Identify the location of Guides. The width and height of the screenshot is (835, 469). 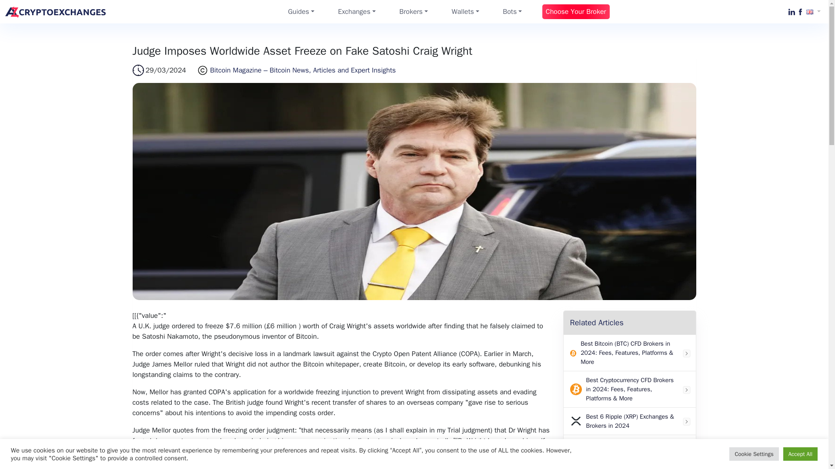
(301, 12).